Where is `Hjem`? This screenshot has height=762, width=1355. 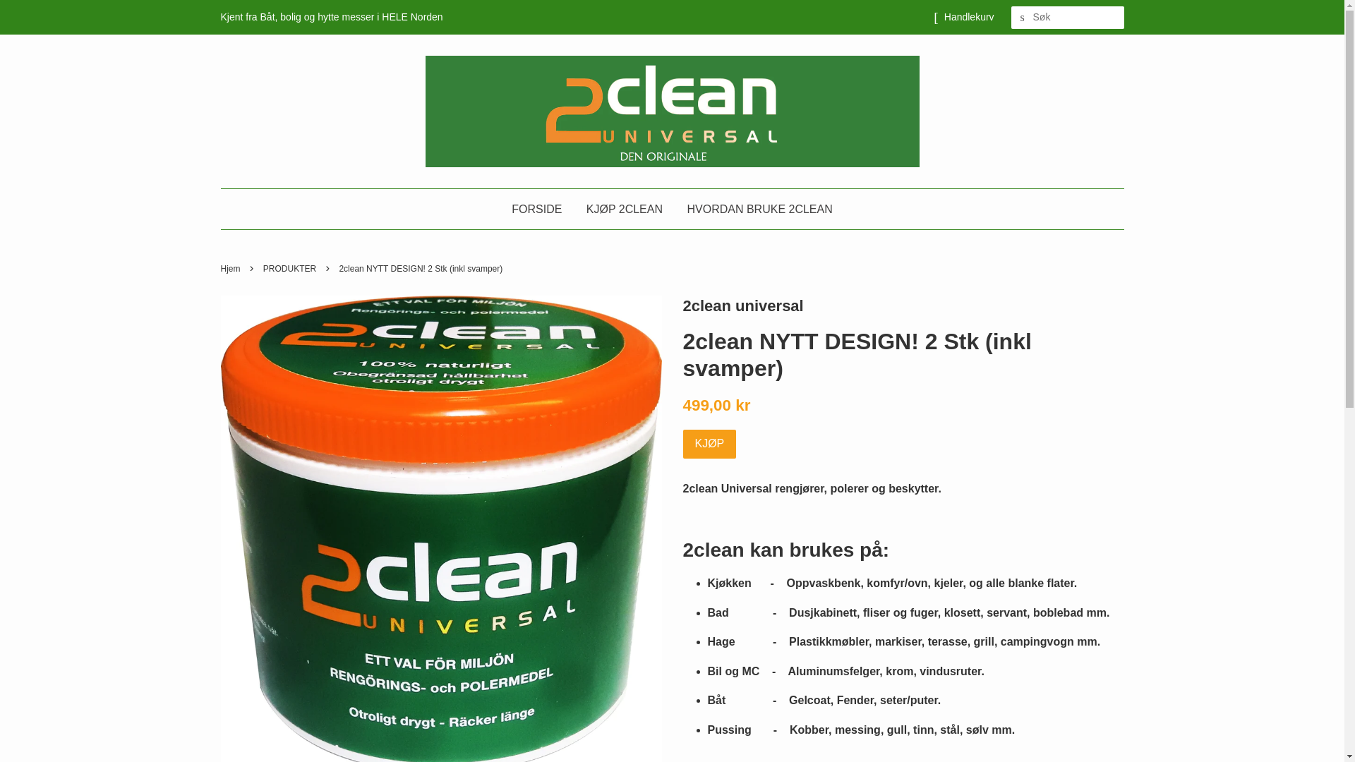 Hjem is located at coordinates (231, 268).